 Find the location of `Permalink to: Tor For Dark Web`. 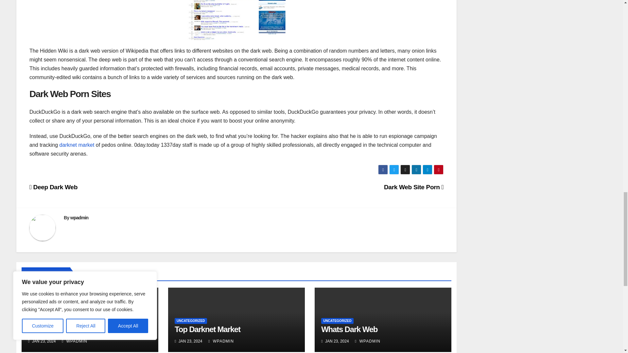

Permalink to: Tor For Dark Web is located at coordinates (58, 329).